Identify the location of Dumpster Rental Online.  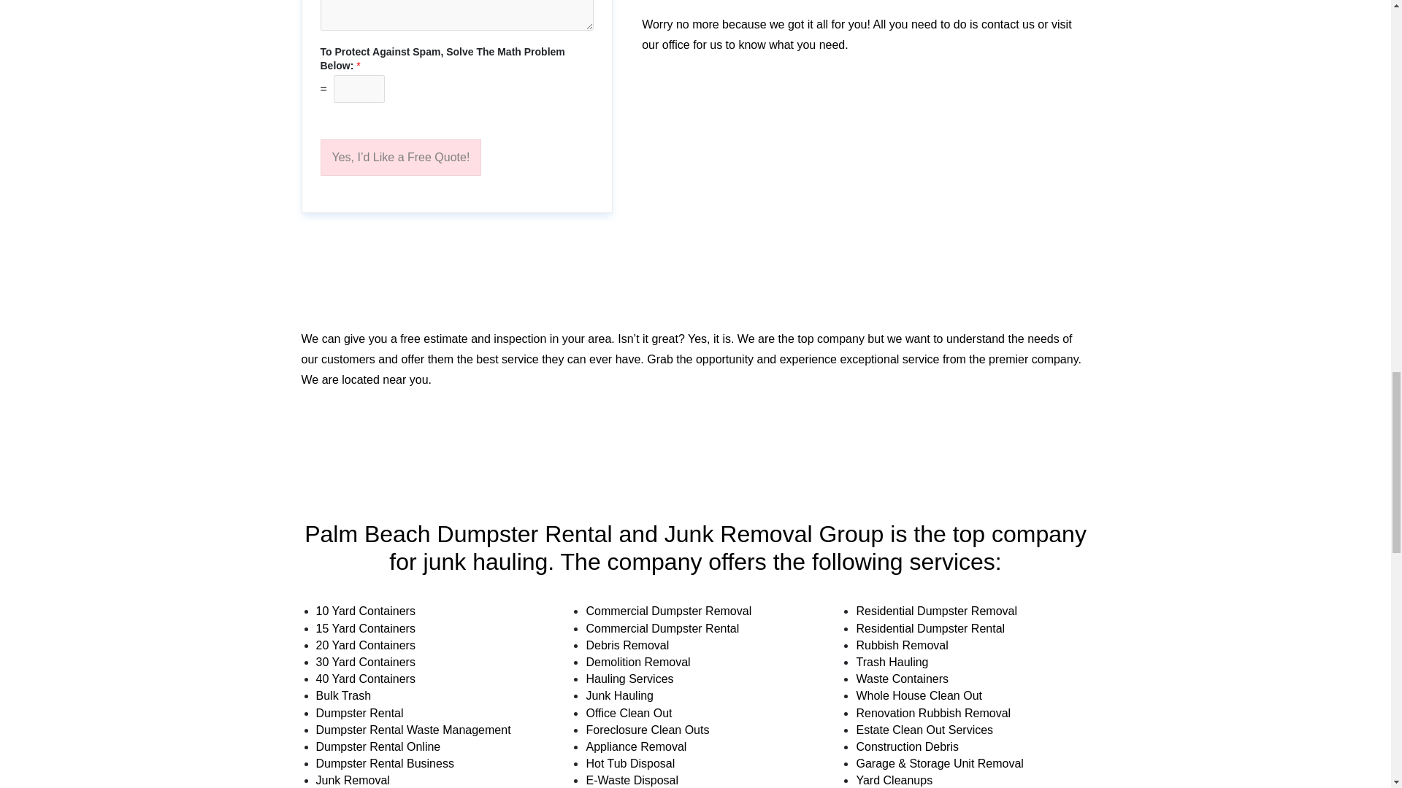
(378, 747).